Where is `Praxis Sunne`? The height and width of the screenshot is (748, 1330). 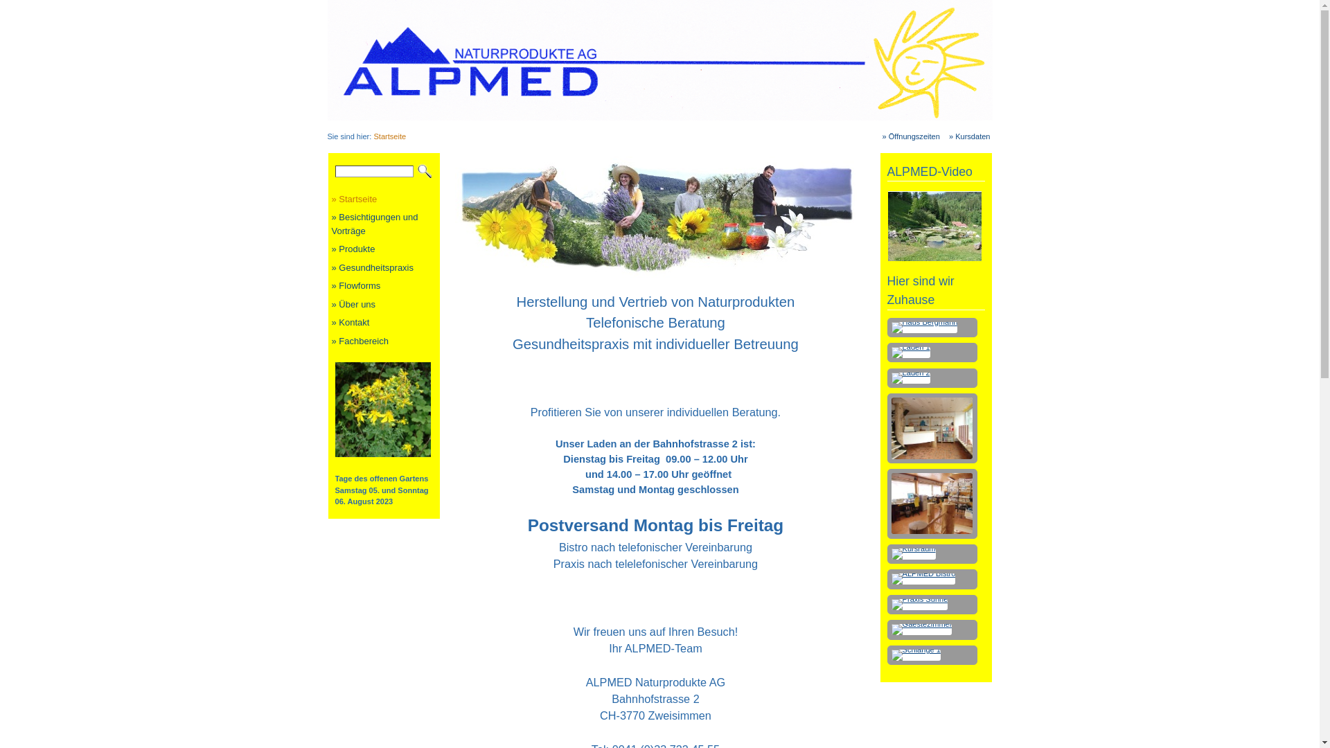
Praxis Sunne is located at coordinates (920, 605).